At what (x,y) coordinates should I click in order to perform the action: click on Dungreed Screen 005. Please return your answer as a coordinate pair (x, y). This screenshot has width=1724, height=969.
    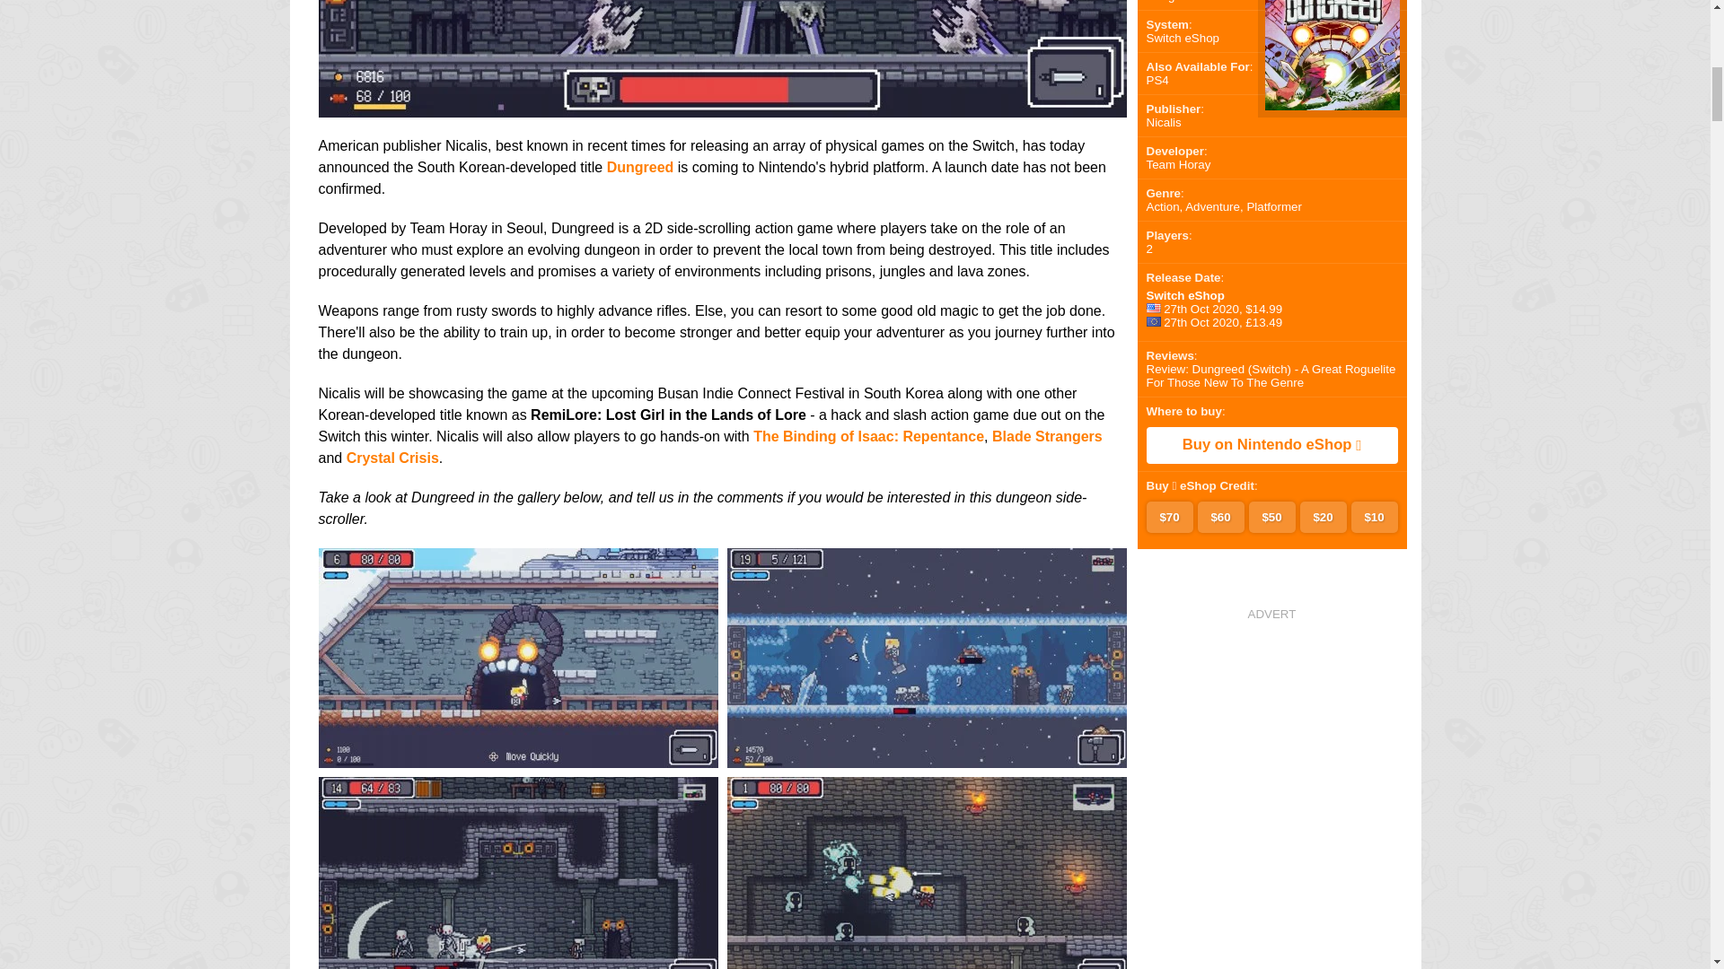
    Looking at the image, I should click on (721, 106).